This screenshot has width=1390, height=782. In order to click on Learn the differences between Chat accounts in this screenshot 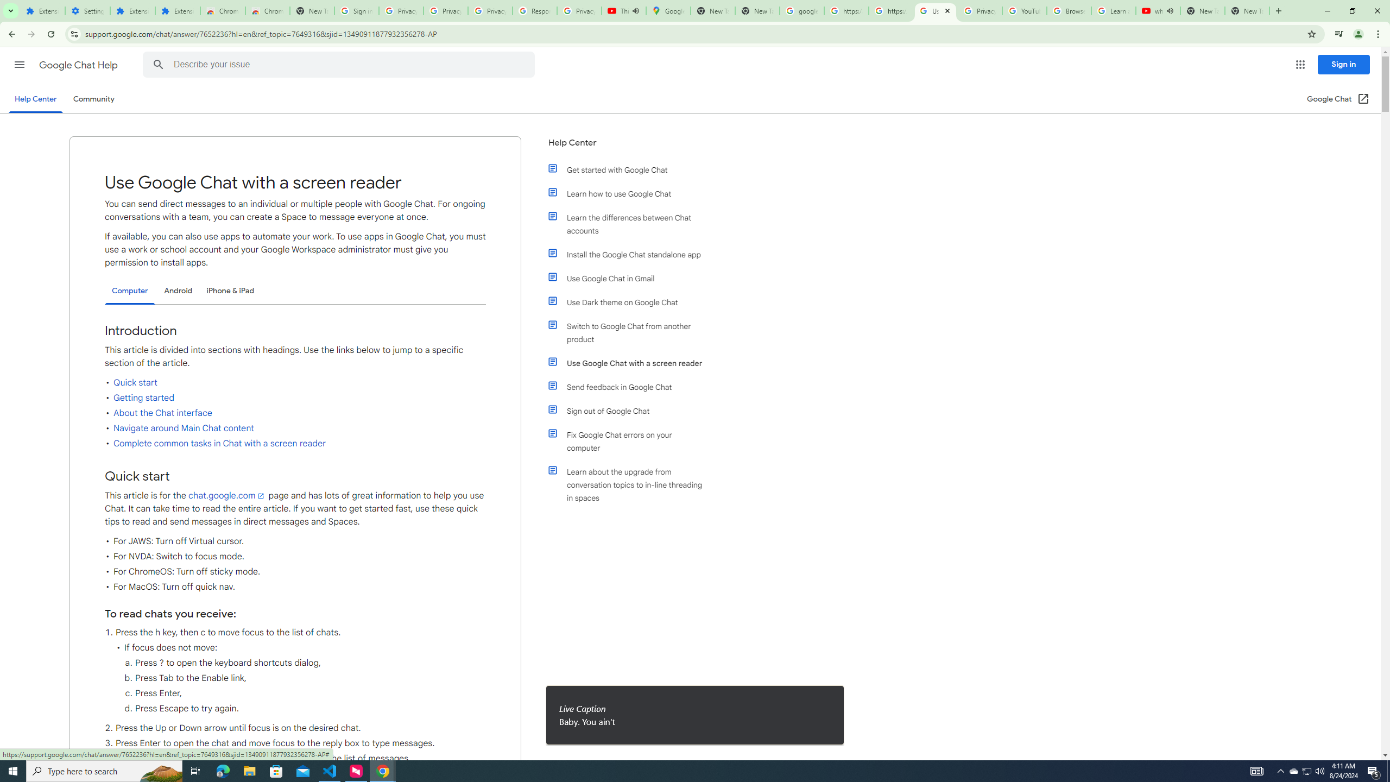, I will do `click(631, 224)`.